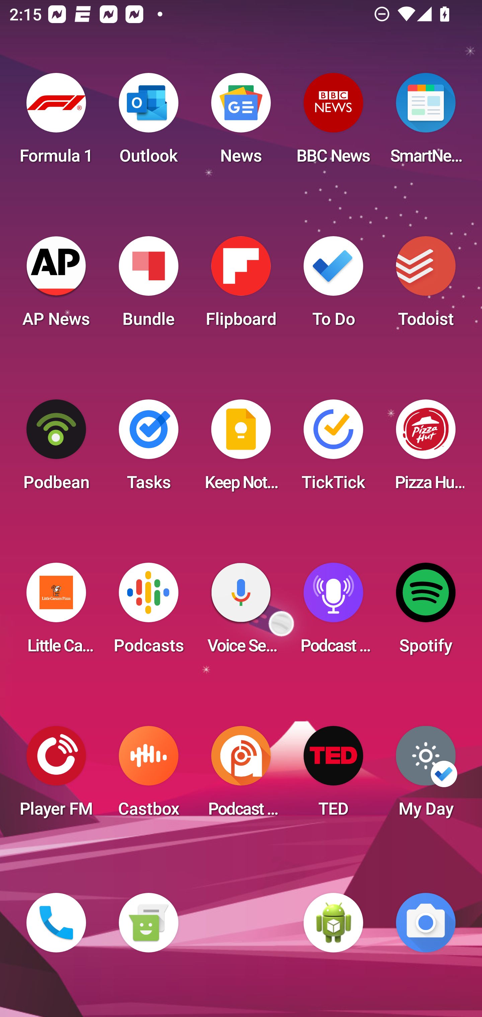 Image resolution: width=482 pixels, height=1017 pixels. Describe the element at coordinates (241, 775) in the screenshot. I see `Podcast Addict` at that location.